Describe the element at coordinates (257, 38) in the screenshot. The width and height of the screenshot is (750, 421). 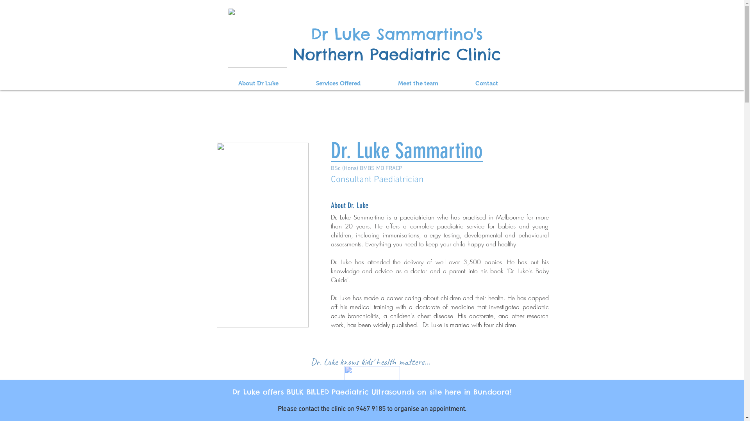
I see `Lollipop.jpg` at that location.